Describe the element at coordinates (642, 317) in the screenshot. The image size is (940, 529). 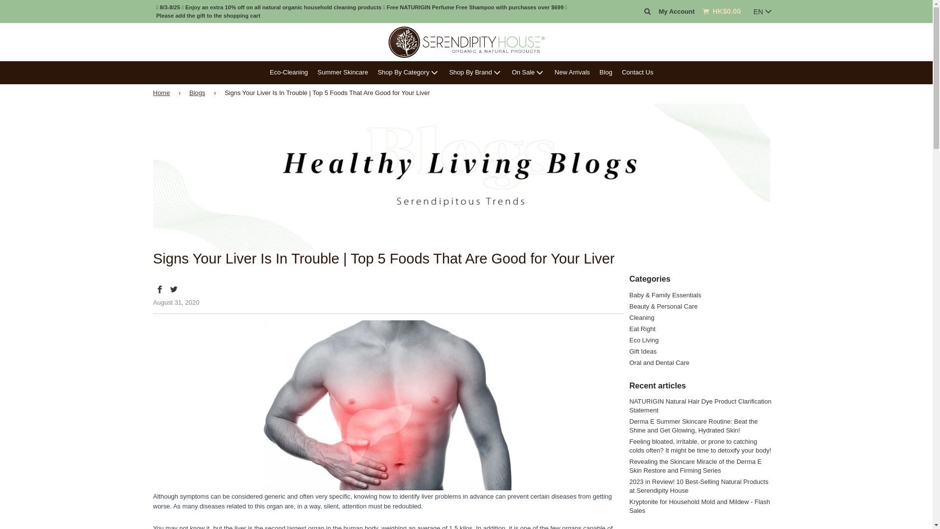
I see `Show articles tagged Cleaning` at that location.